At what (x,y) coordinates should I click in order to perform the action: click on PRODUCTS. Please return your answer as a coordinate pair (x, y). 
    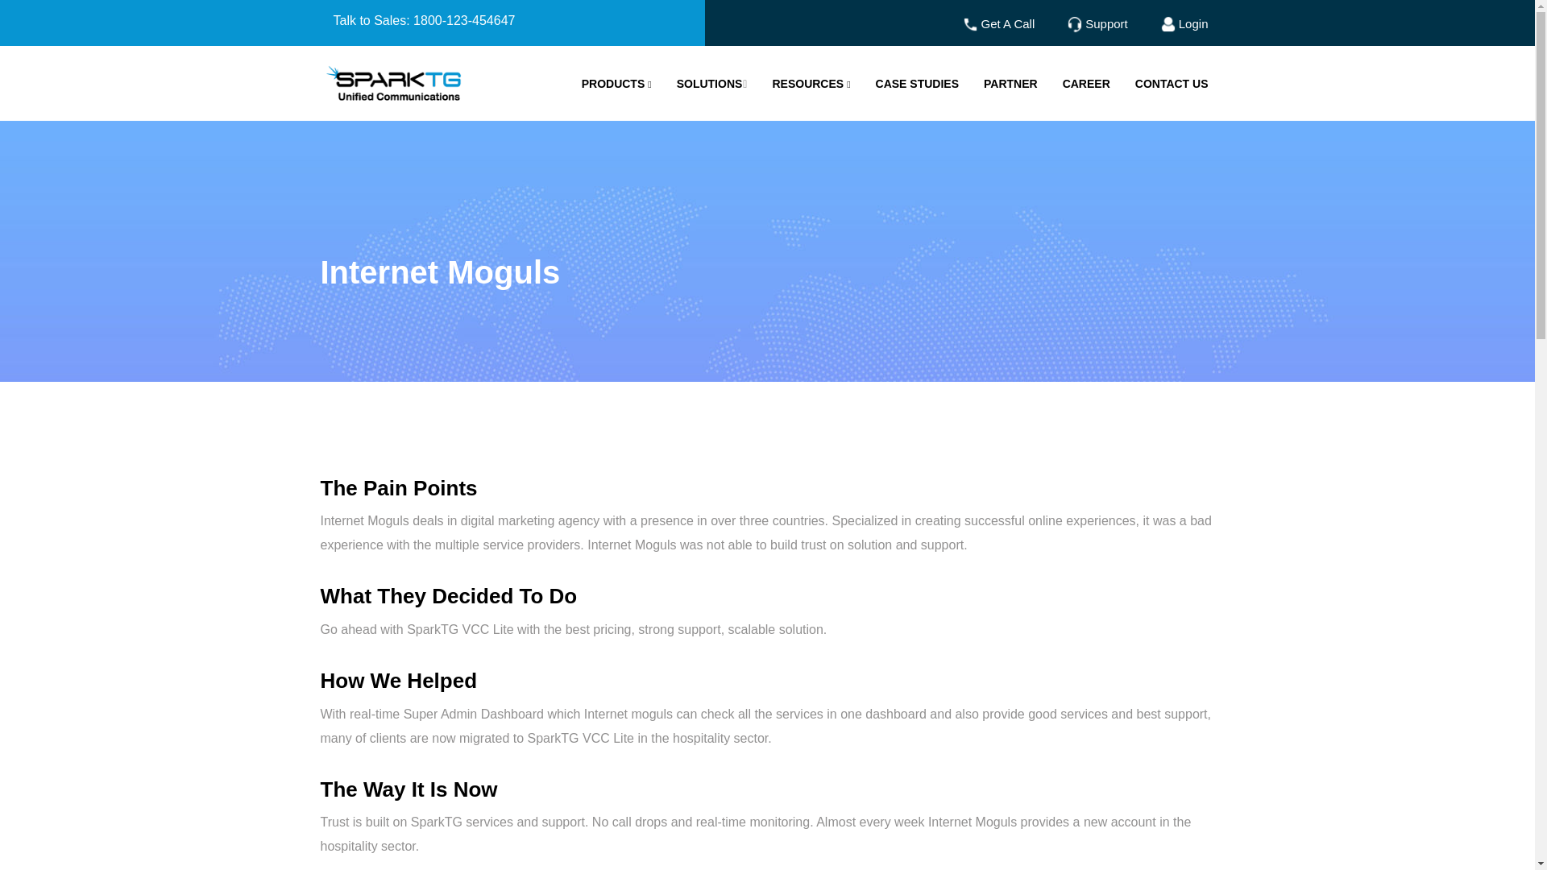
    Looking at the image, I should click on (617, 84).